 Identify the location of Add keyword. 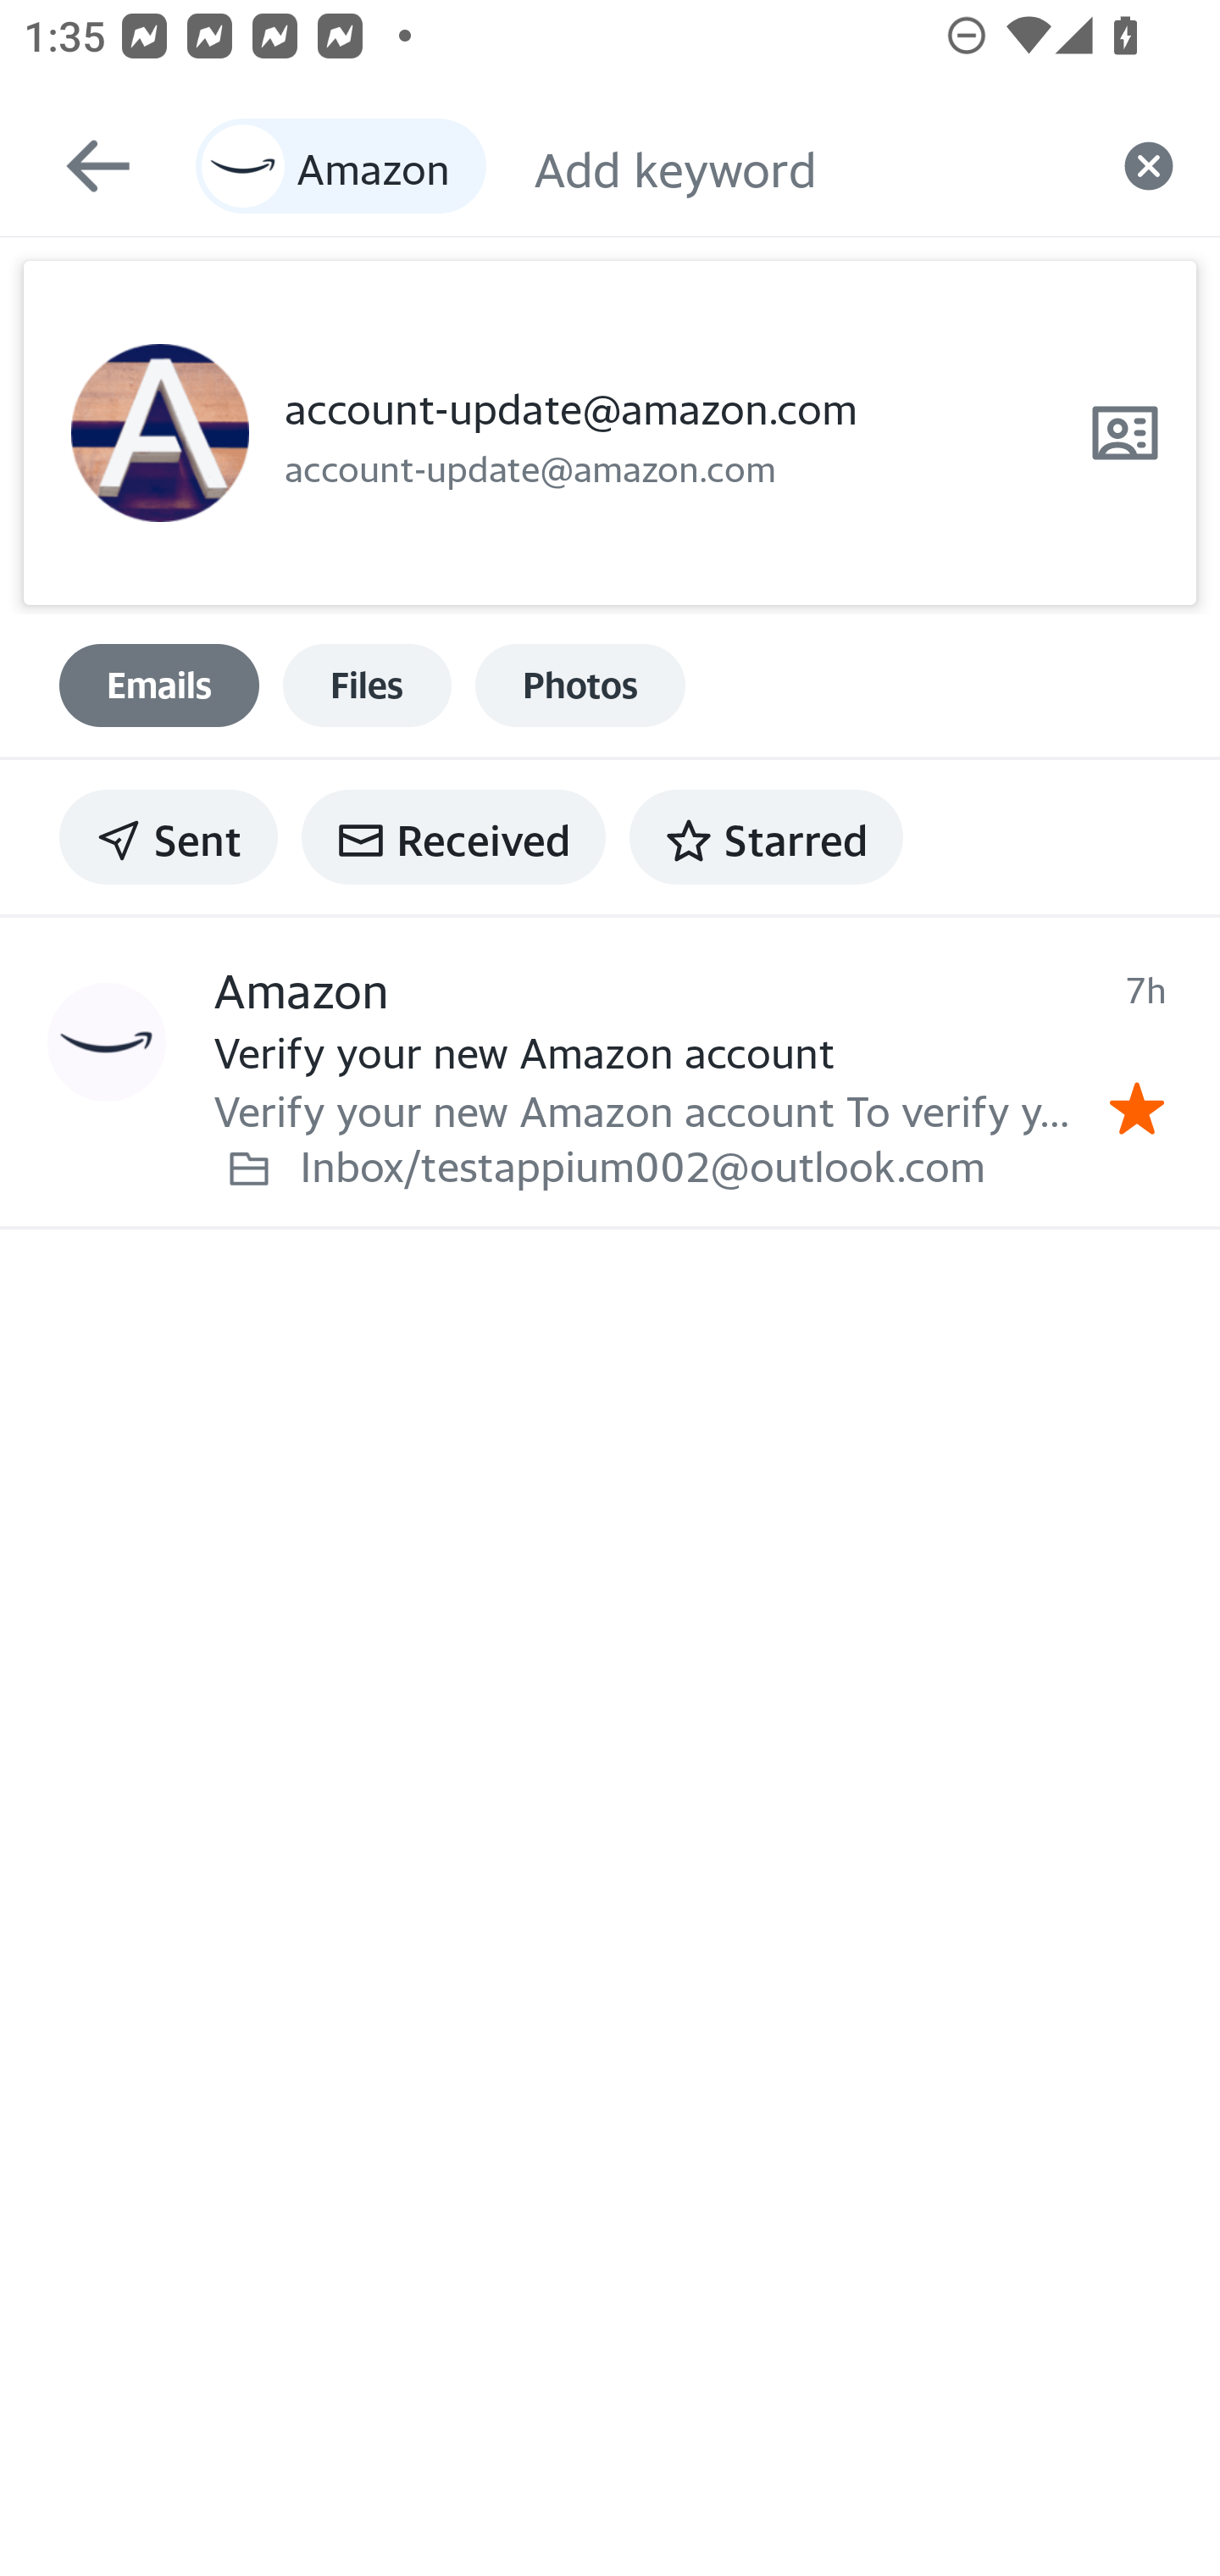
(805, 166).